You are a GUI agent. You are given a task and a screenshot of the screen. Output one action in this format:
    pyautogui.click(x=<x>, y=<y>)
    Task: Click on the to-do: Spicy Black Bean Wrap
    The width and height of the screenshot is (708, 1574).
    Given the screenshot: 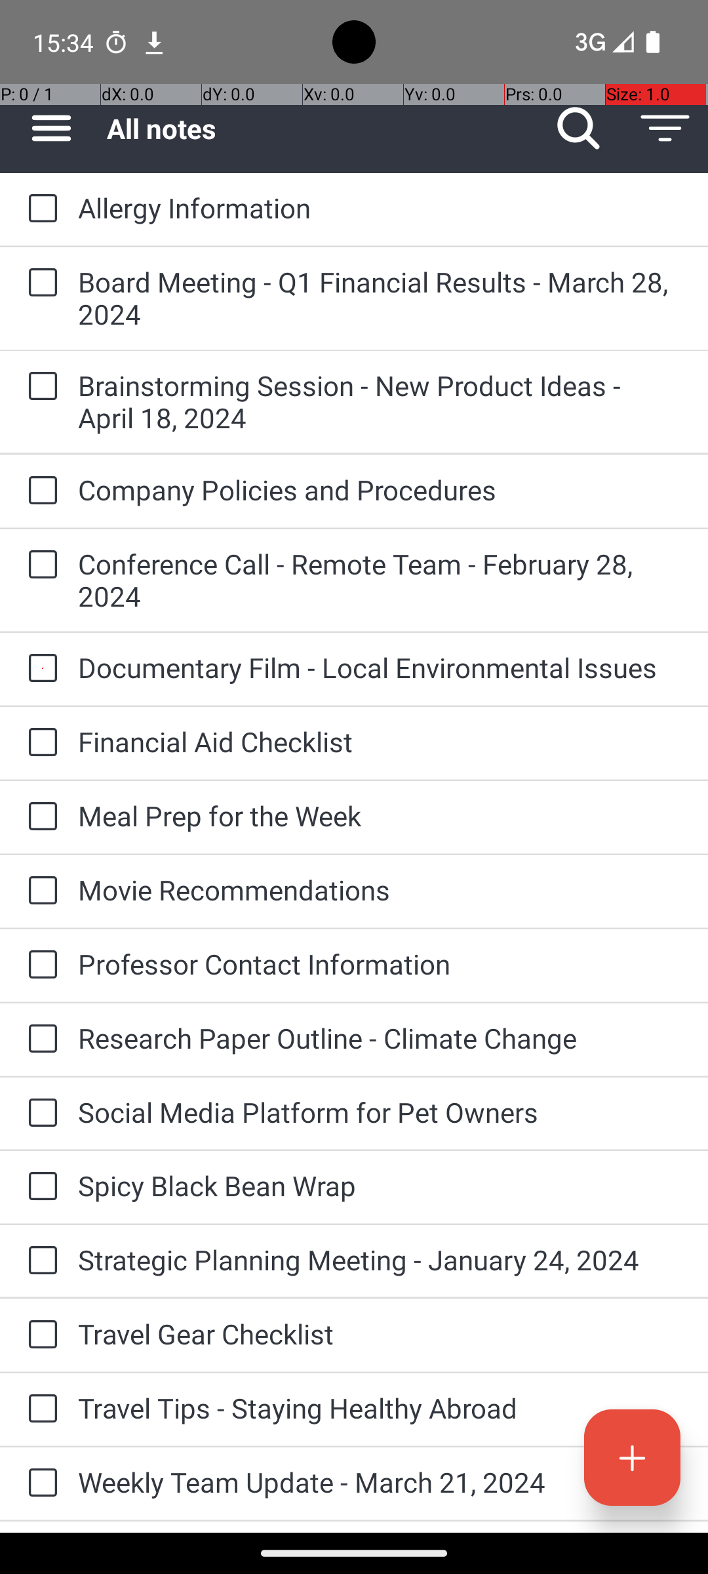 What is the action you would take?
    pyautogui.click(x=39, y=1187)
    